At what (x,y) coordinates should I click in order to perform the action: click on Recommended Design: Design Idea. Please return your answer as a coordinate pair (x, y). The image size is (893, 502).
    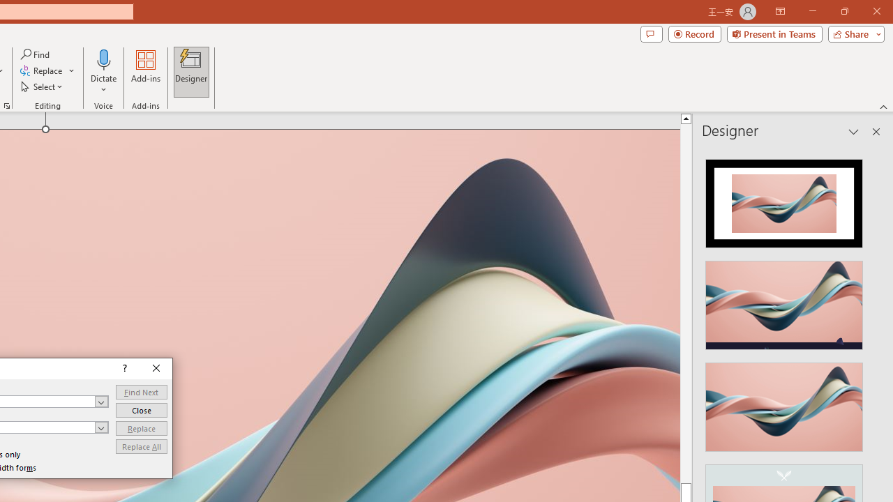
    Looking at the image, I should click on (784, 199).